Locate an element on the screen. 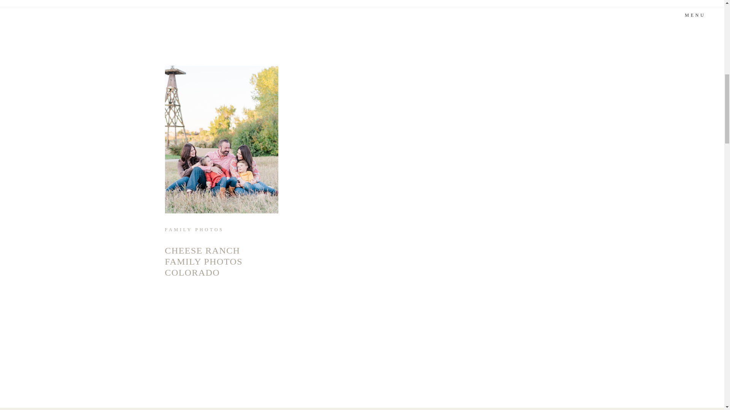 Image resolution: width=730 pixels, height=410 pixels. CHEESE RANCH FAMILY PHOTOS COLORADO is located at coordinates (204, 261).